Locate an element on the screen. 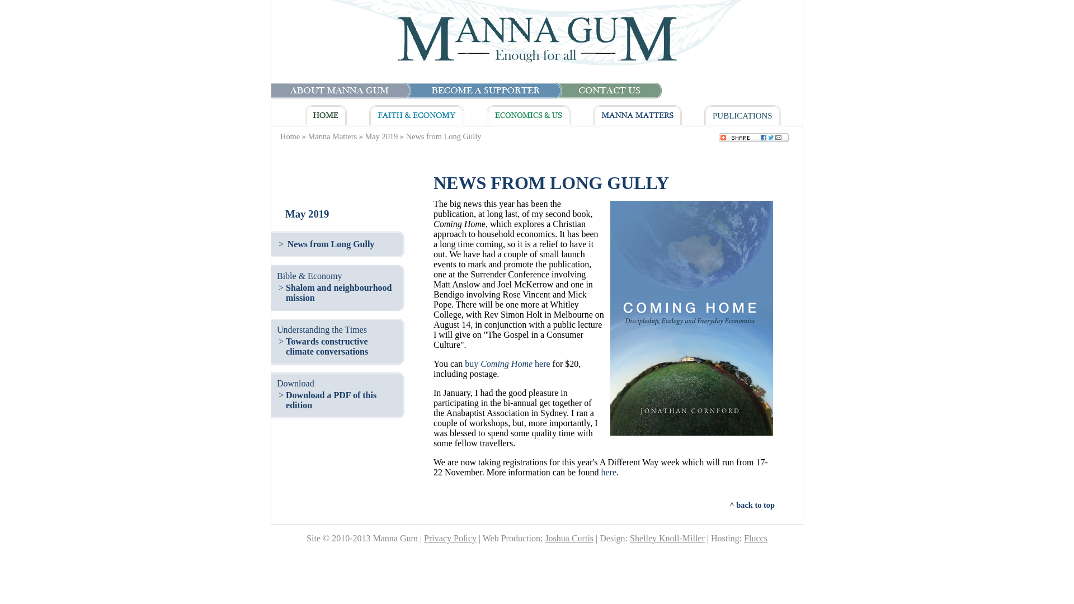 The width and height of the screenshot is (1074, 604). News from Long Gully is located at coordinates (331, 244).